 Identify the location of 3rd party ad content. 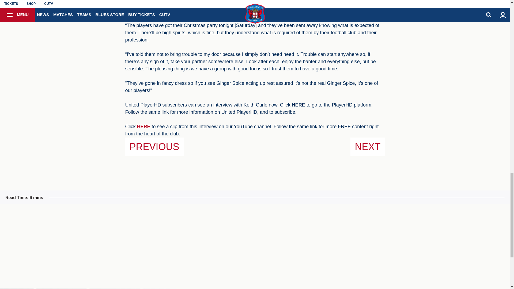
(122, 246).